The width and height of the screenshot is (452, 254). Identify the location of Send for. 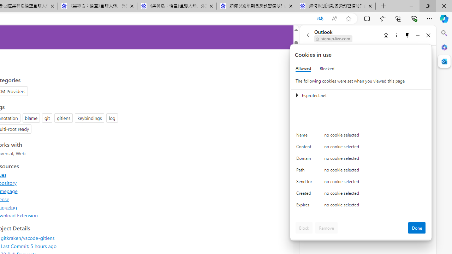
(305, 183).